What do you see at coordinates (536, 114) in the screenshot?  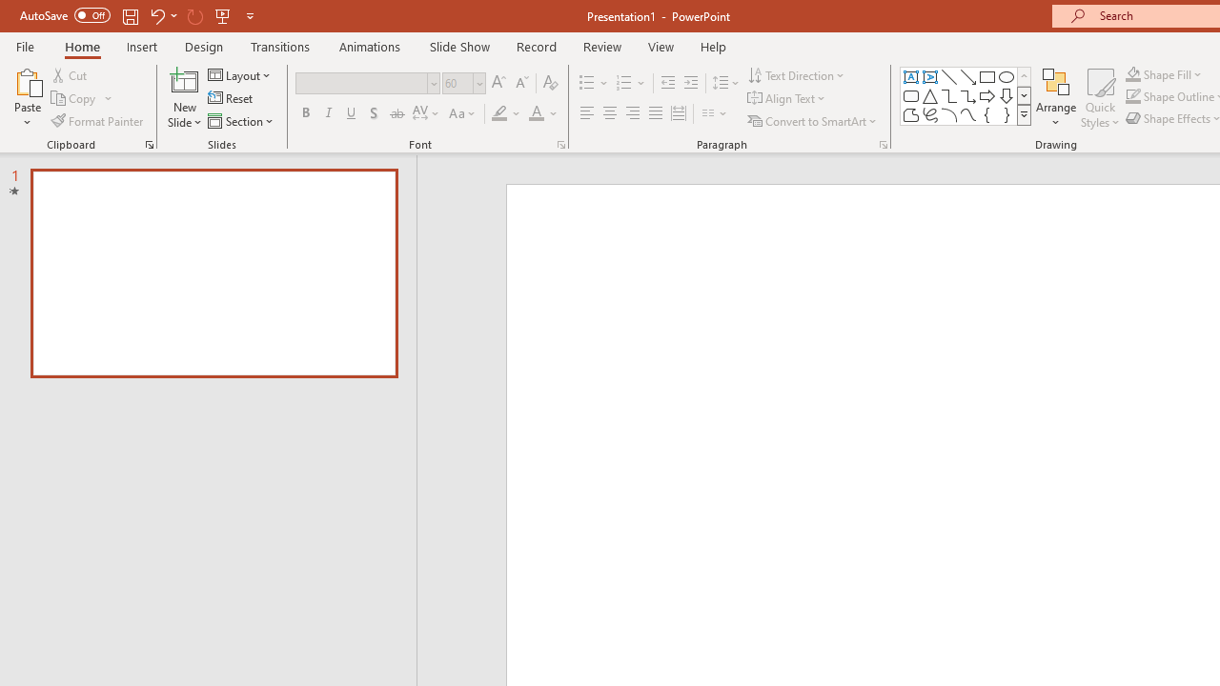 I see `Font Color Red` at bounding box center [536, 114].